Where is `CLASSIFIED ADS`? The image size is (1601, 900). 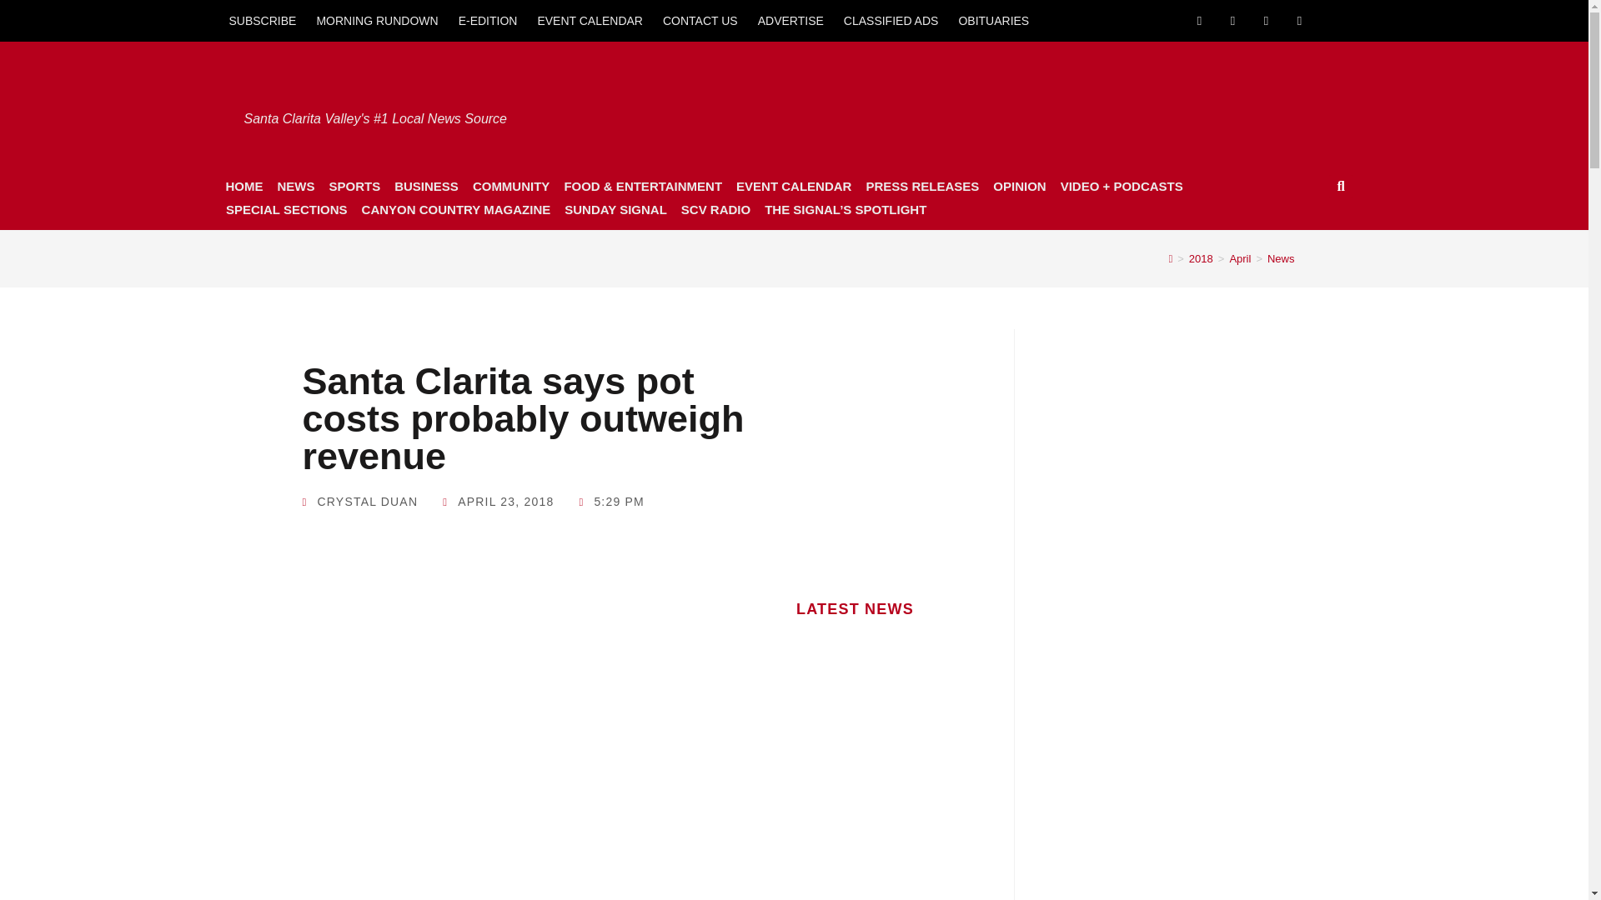 CLASSIFIED ADS is located at coordinates (891, 20).